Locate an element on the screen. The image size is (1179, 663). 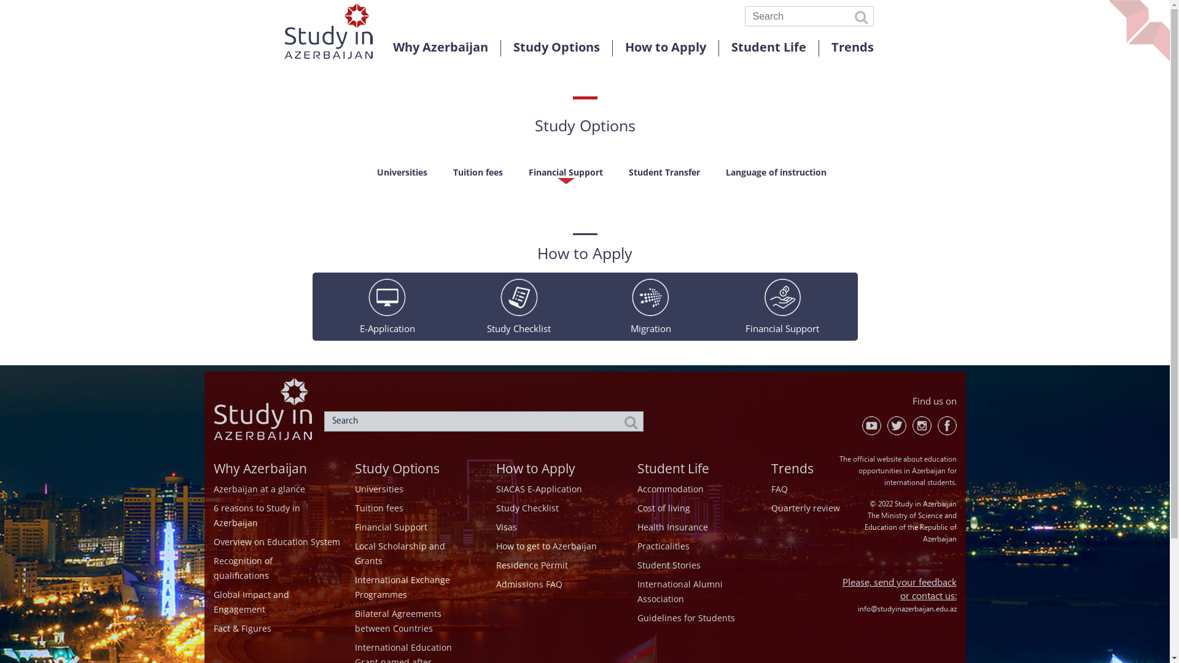
Study Checklist is located at coordinates (519, 297).